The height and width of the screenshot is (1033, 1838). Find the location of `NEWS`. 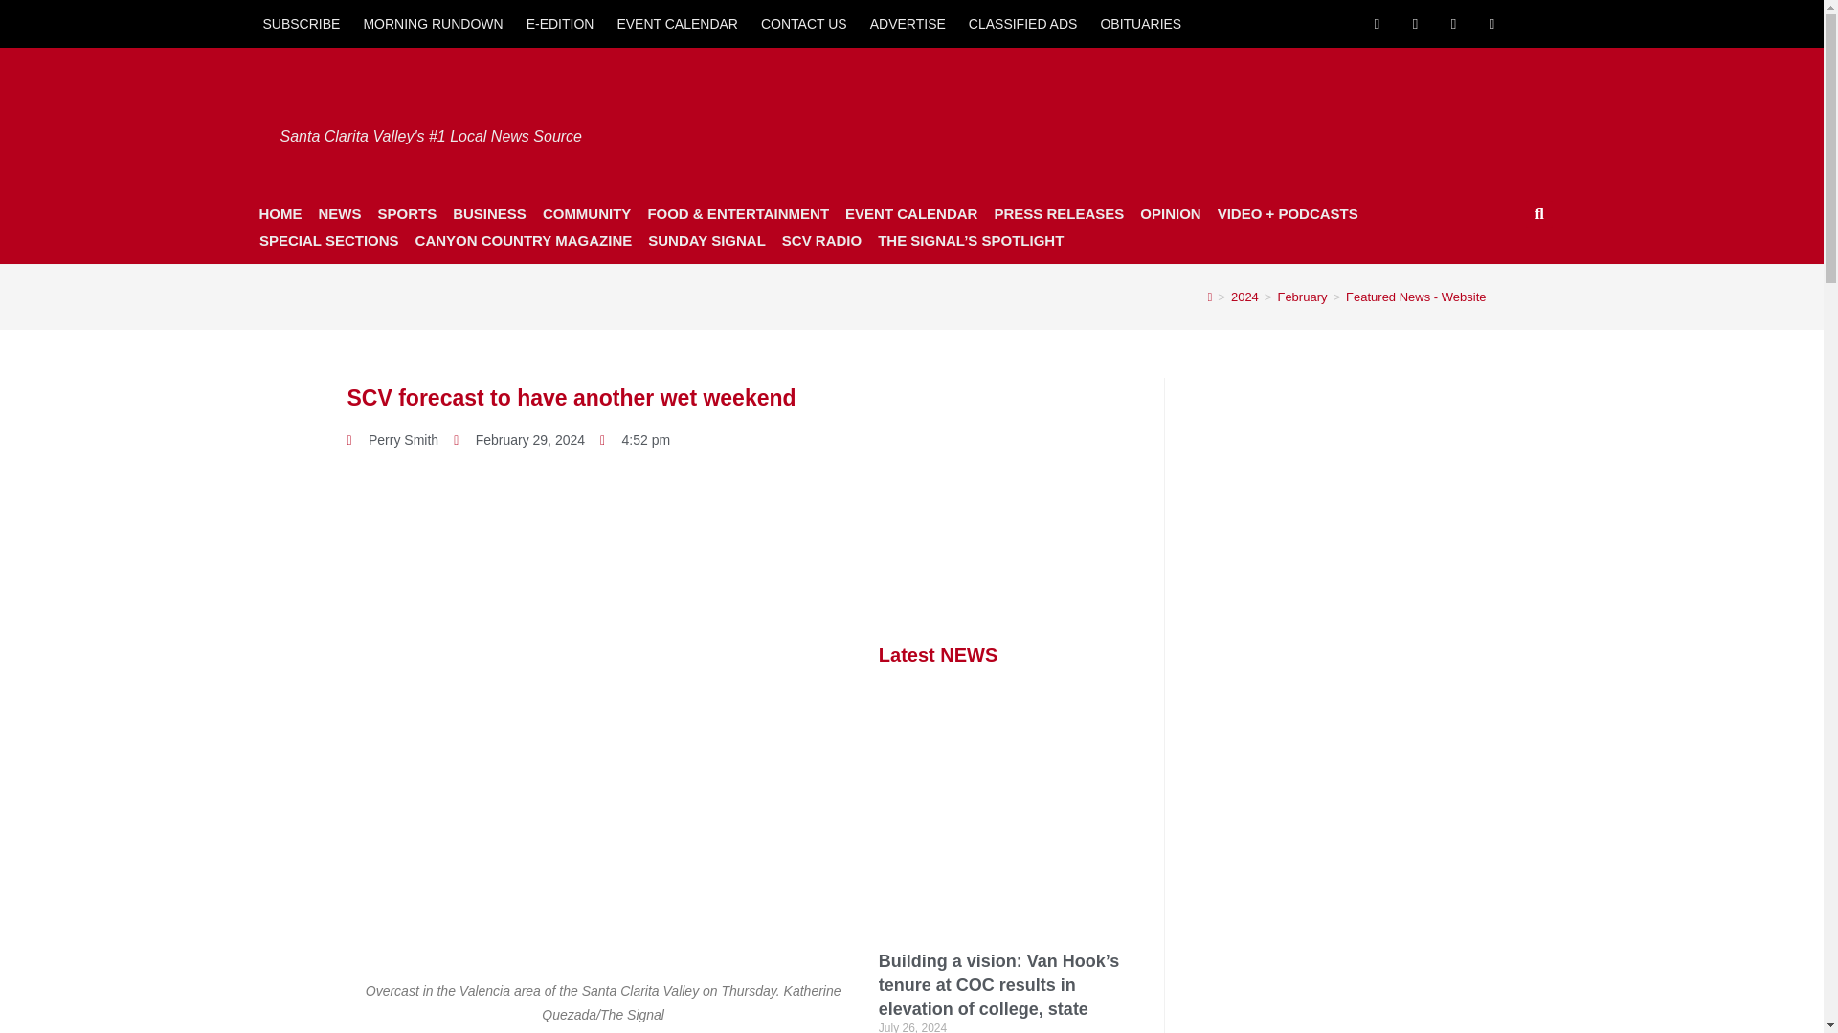

NEWS is located at coordinates (339, 213).